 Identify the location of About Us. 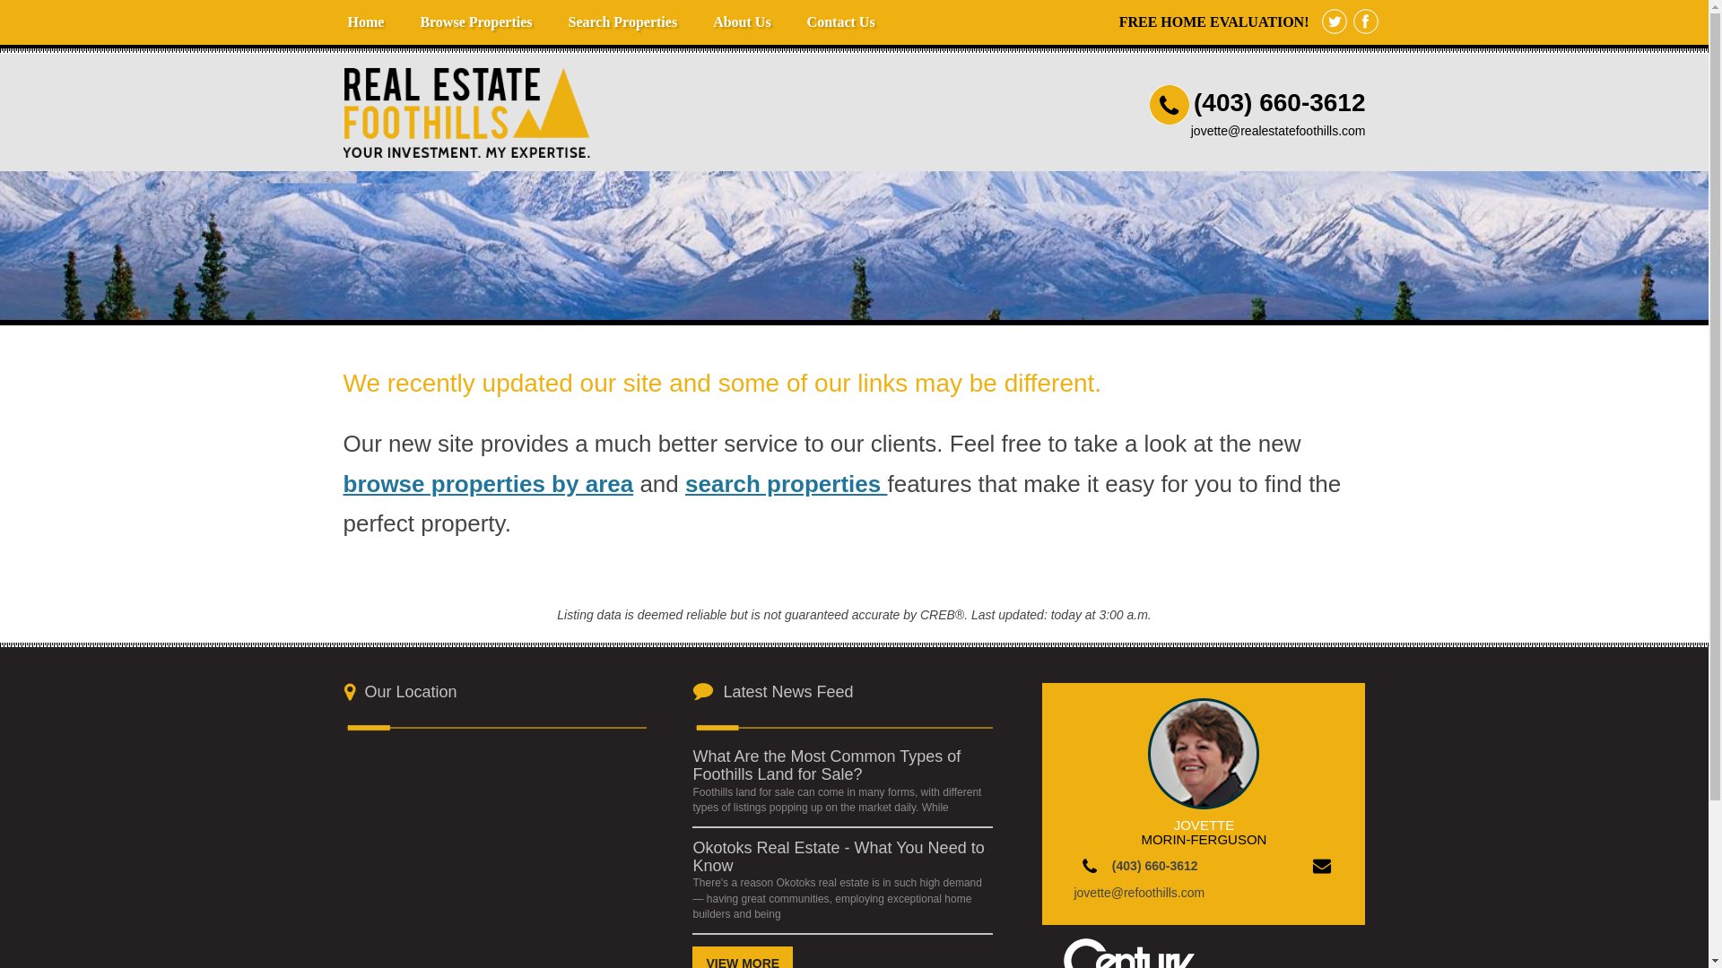
(742, 22).